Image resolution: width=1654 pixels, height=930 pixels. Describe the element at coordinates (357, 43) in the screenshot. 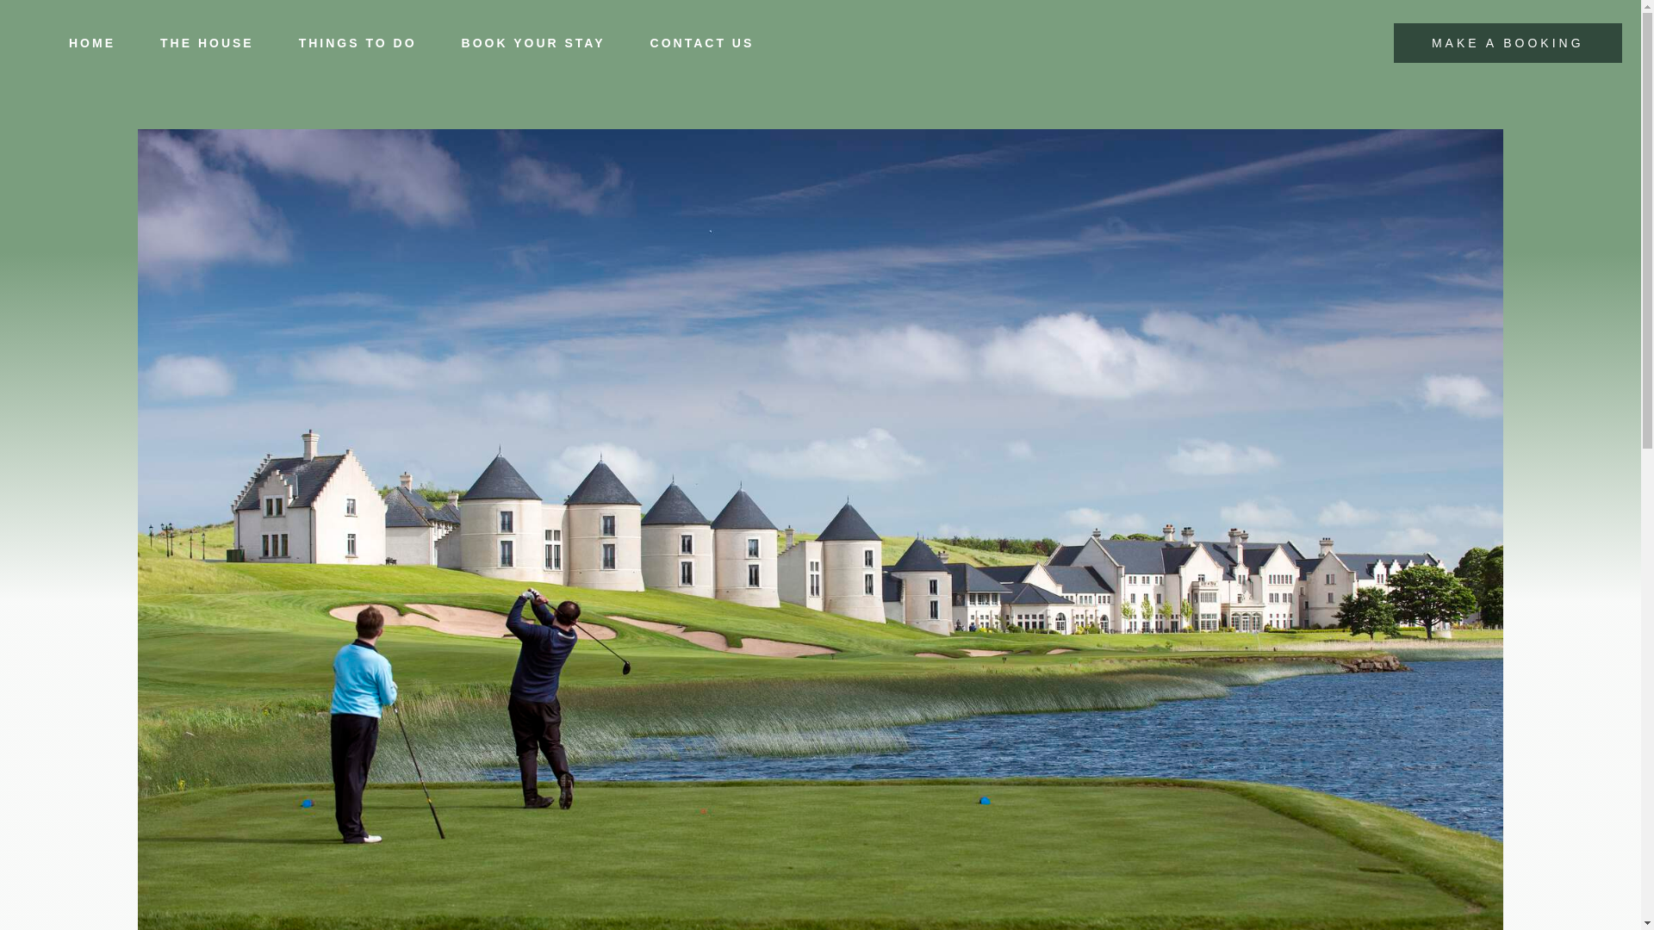

I see `THINGS TO DO` at that location.